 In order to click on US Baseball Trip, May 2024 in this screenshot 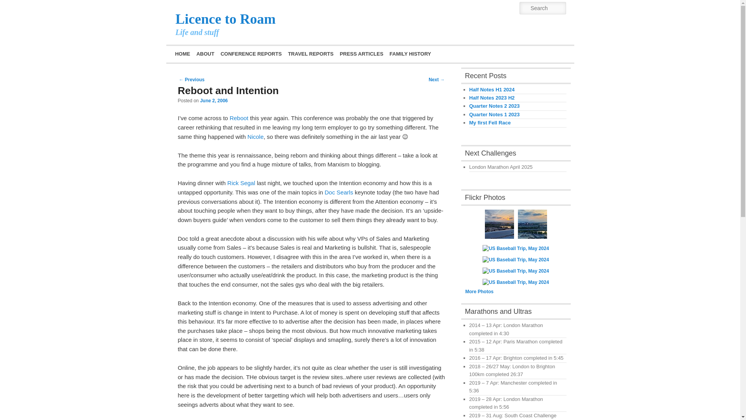, I will do `click(532, 224)`.